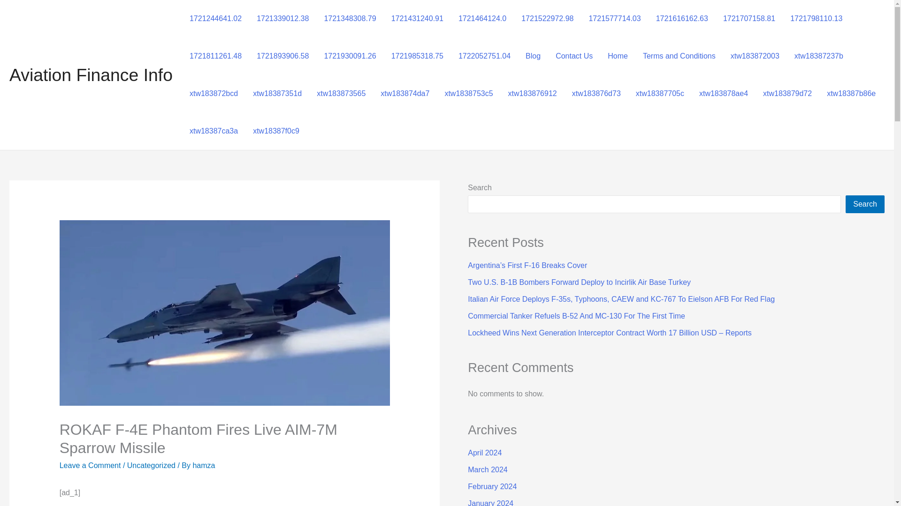  I want to click on xtw18387b86e, so click(851, 93).